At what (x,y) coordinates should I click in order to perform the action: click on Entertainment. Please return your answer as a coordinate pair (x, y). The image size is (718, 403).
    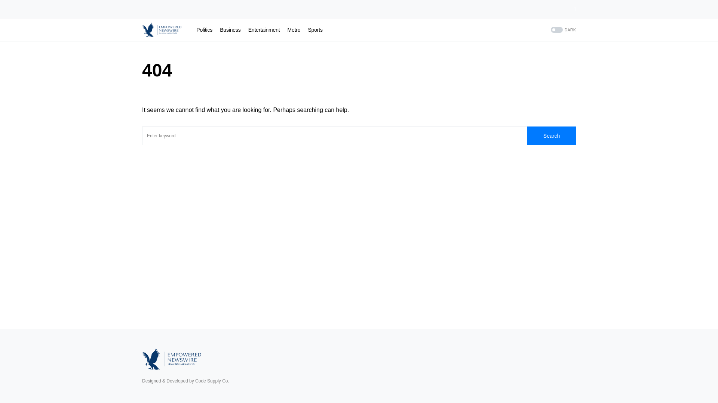
    Looking at the image, I should click on (264, 30).